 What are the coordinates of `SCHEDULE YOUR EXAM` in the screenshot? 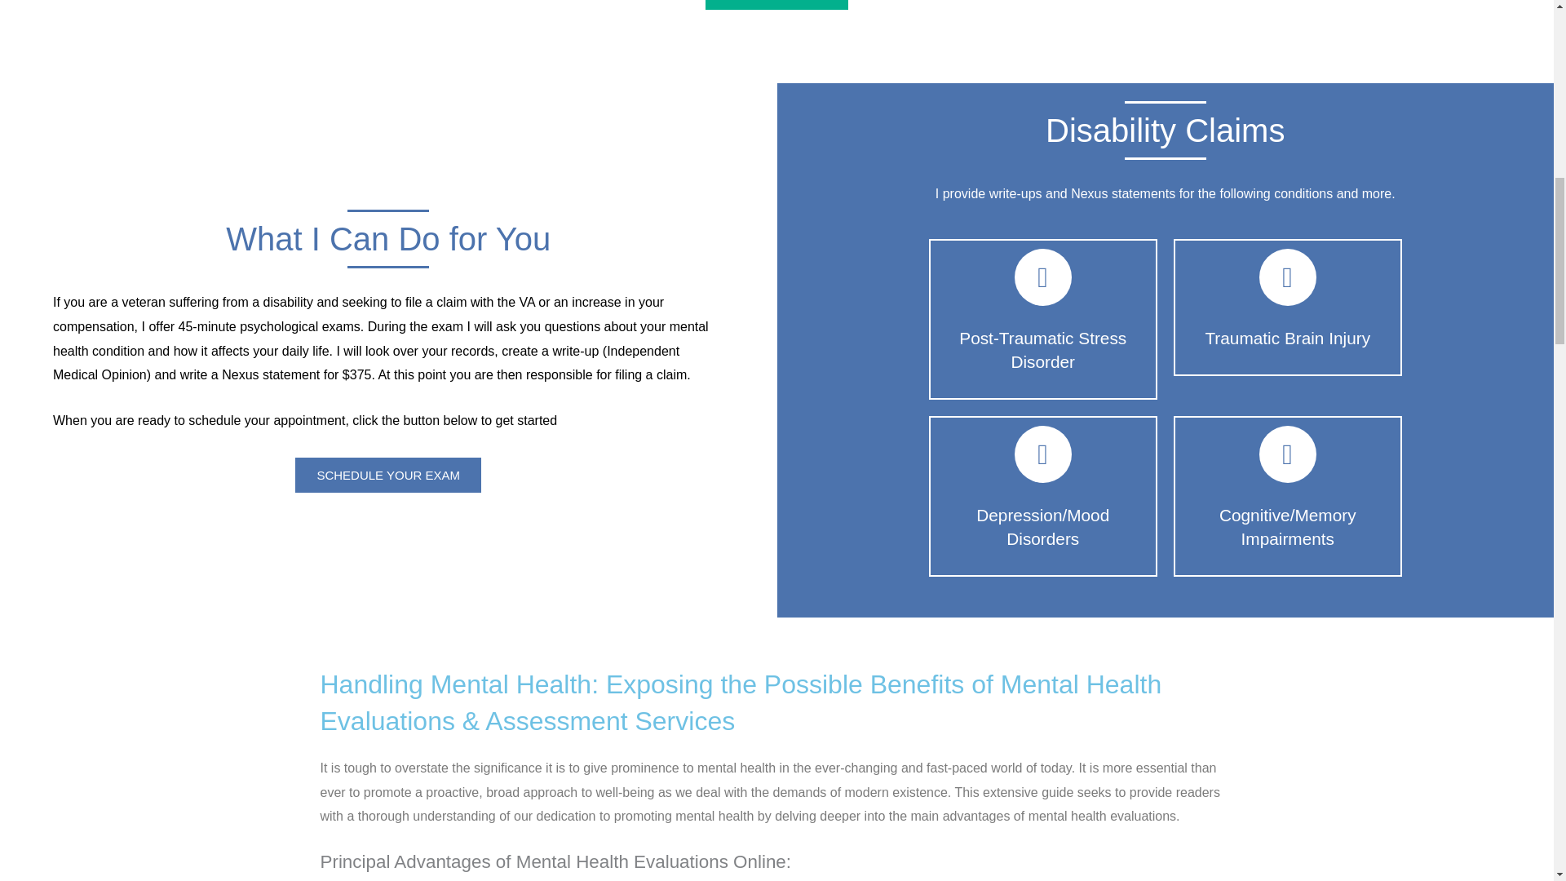 It's located at (388, 475).